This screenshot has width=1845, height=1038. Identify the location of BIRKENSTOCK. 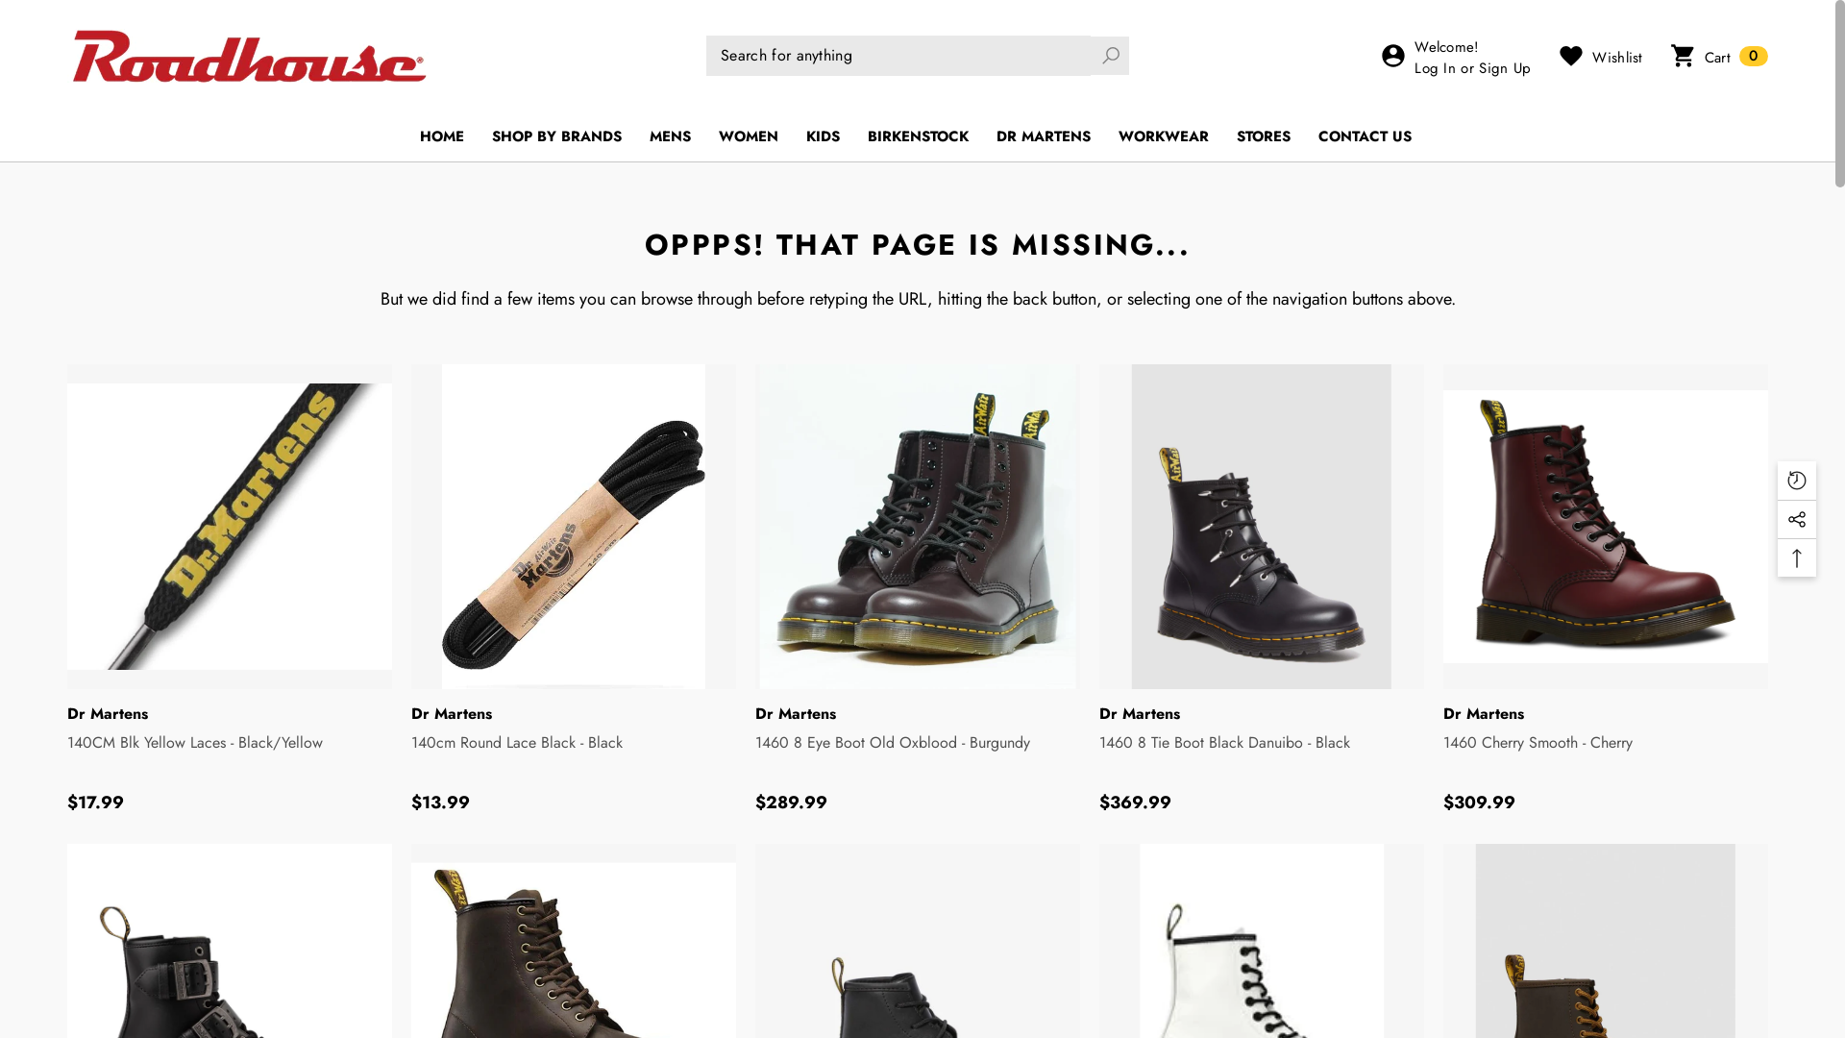
(917, 136).